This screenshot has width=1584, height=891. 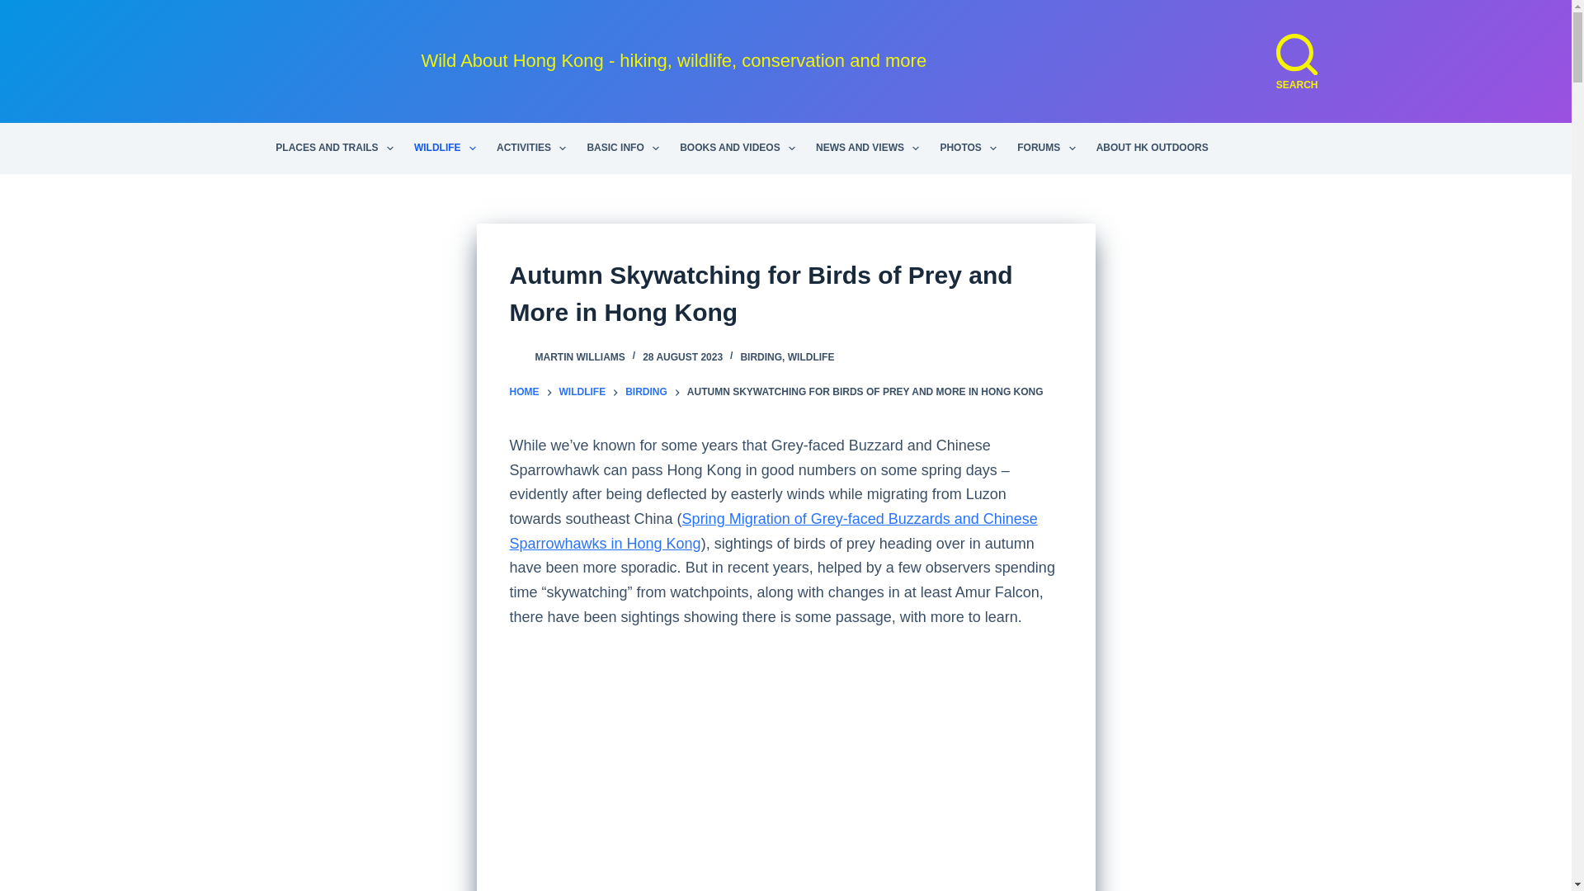 What do you see at coordinates (579, 356) in the screenshot?
I see `Posts by Martin Williams` at bounding box center [579, 356].